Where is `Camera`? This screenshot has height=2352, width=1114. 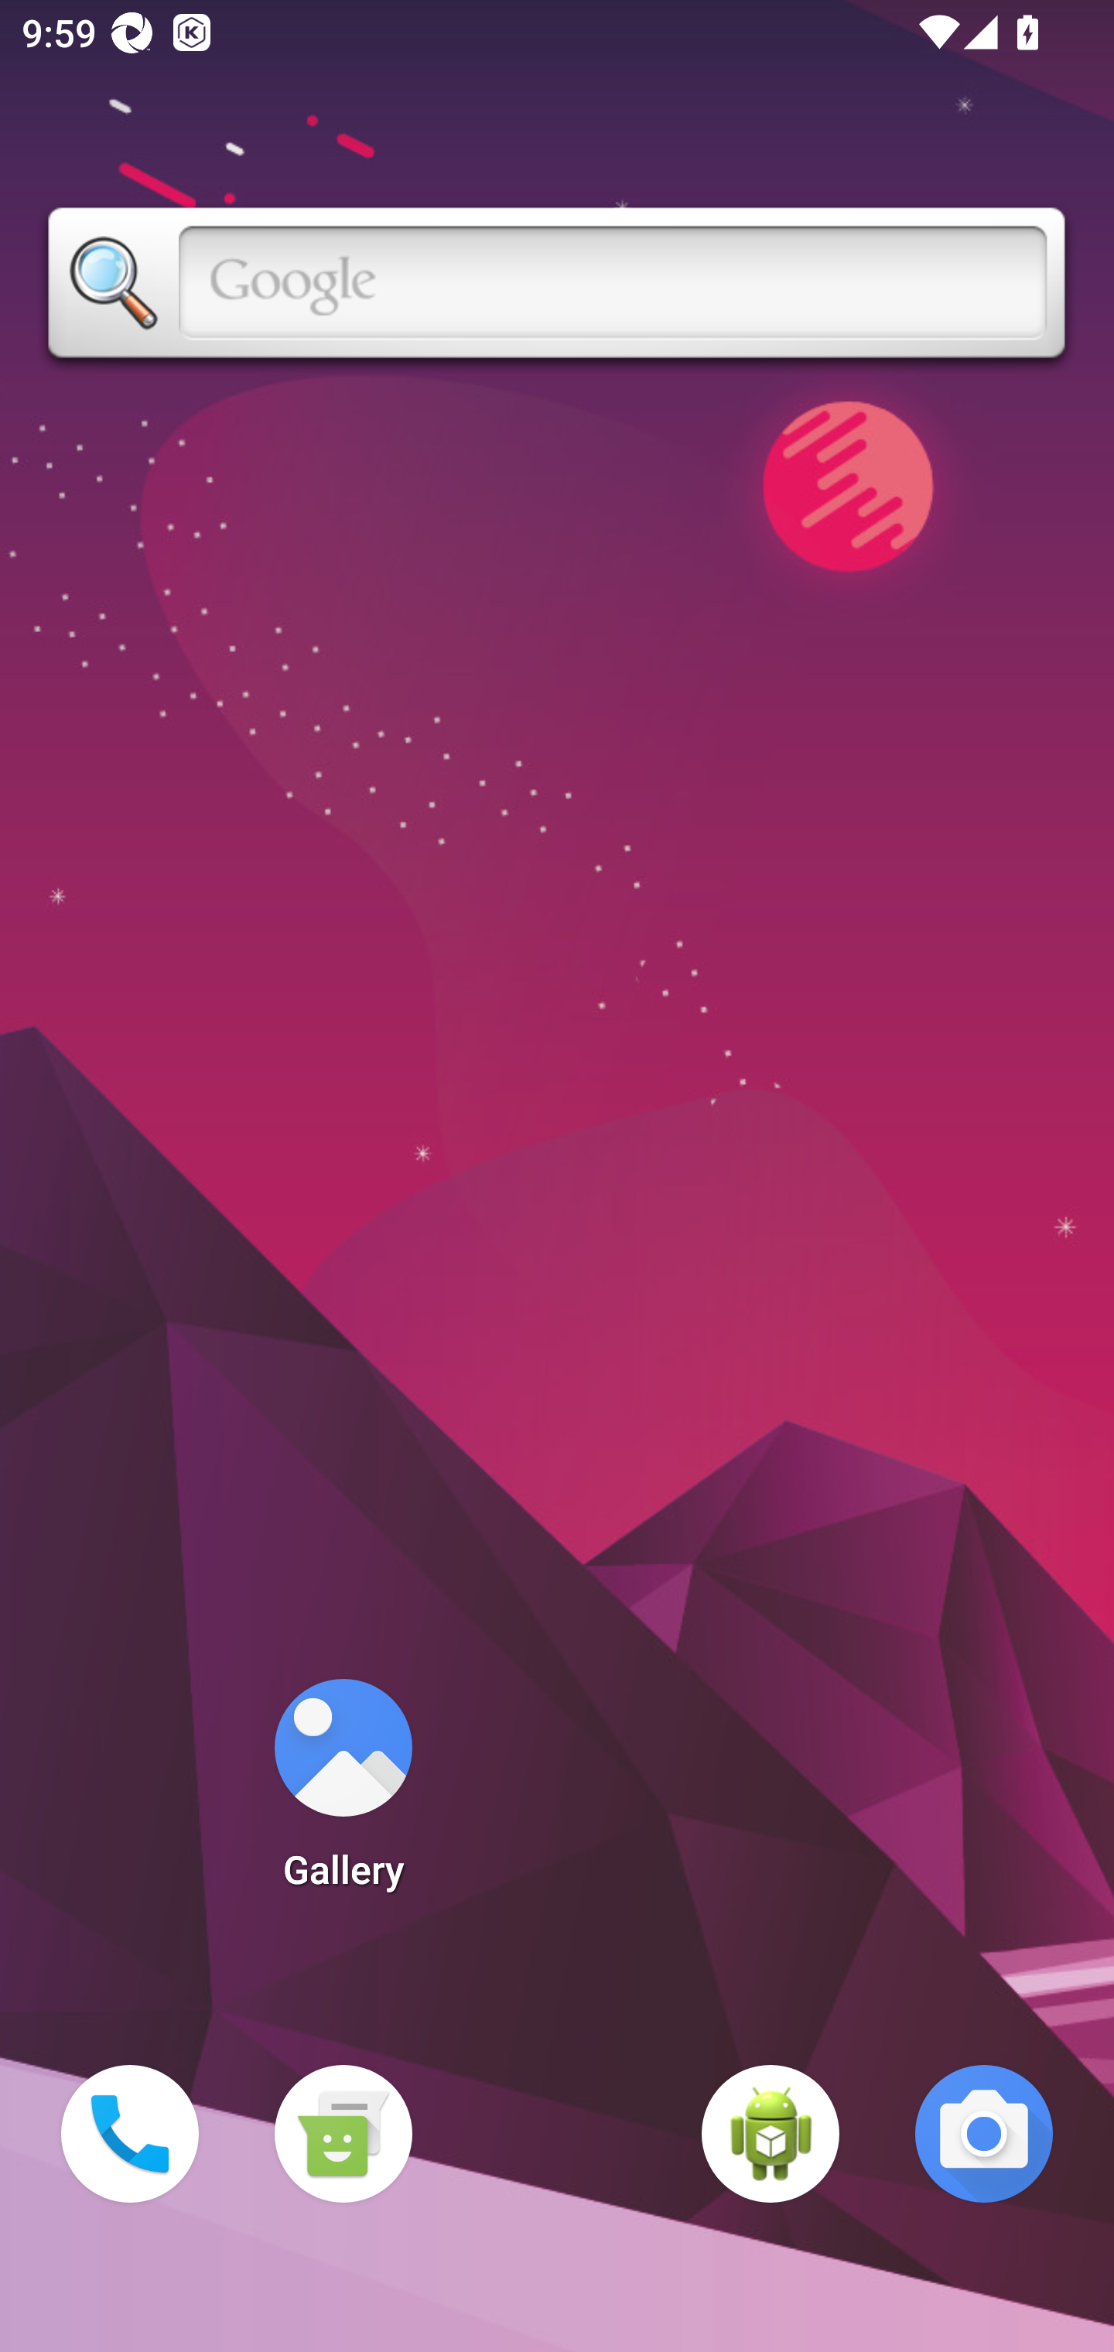
Camera is located at coordinates (984, 2134).